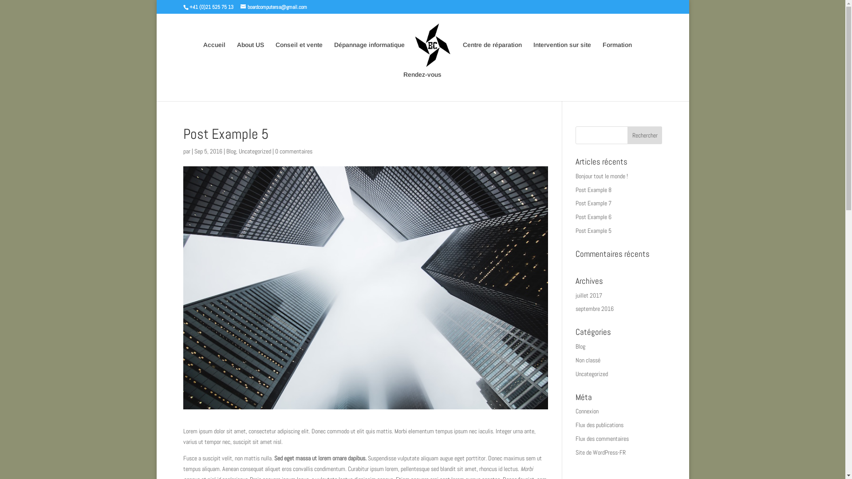 This screenshot has width=852, height=479. Describe the element at coordinates (255, 151) in the screenshot. I see `Uncategorized` at that location.